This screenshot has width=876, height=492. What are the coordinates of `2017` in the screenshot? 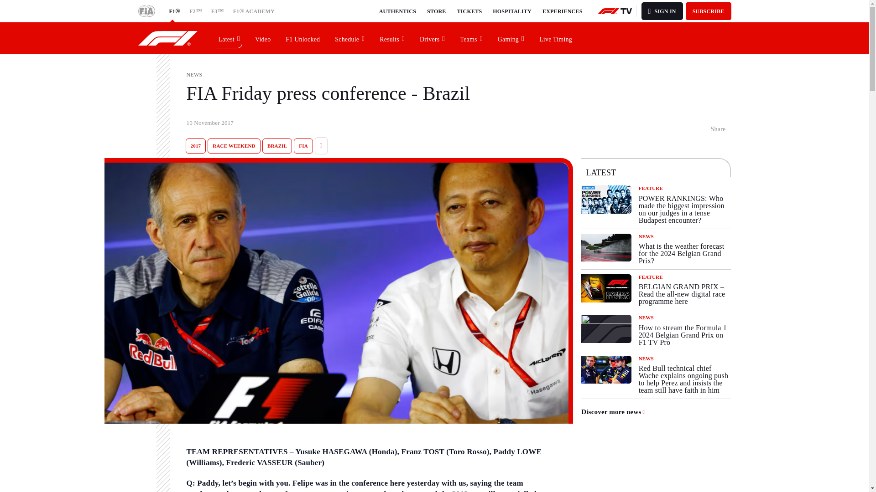 It's located at (195, 146).